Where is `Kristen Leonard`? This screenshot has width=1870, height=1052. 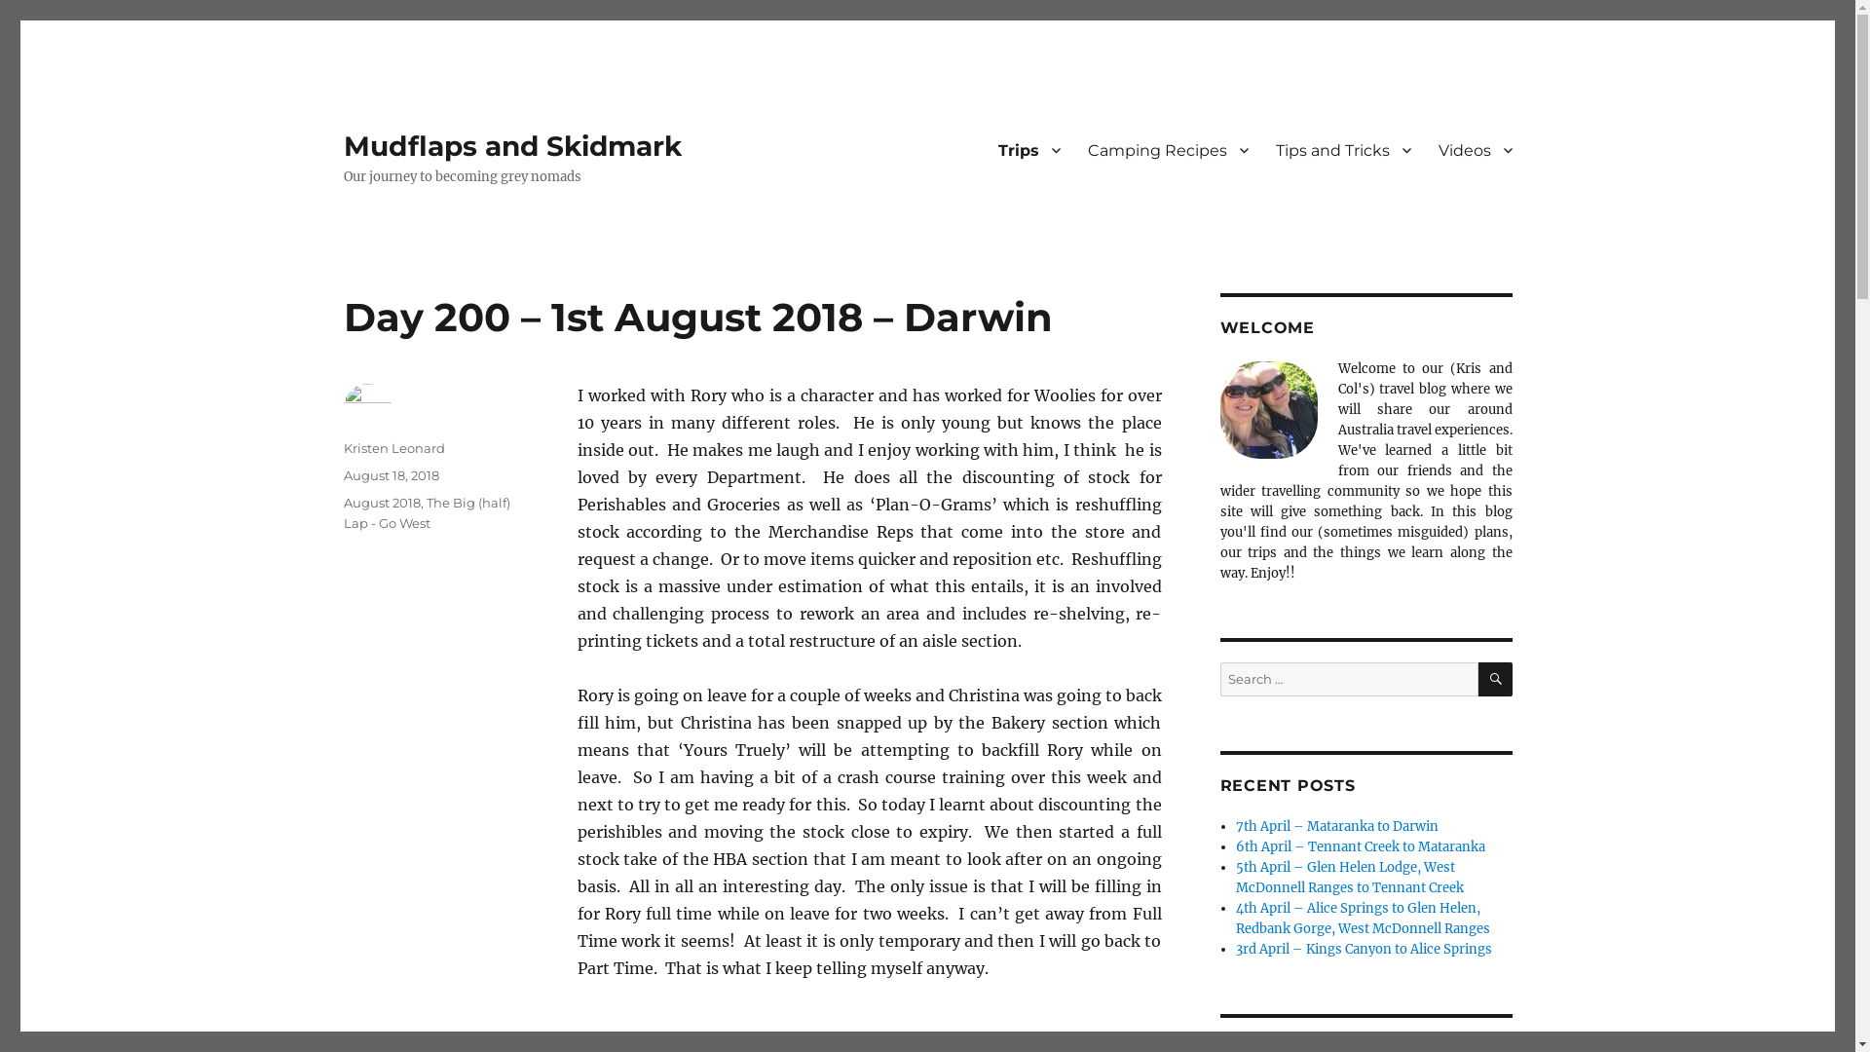
Kristen Leonard is located at coordinates (393, 448).